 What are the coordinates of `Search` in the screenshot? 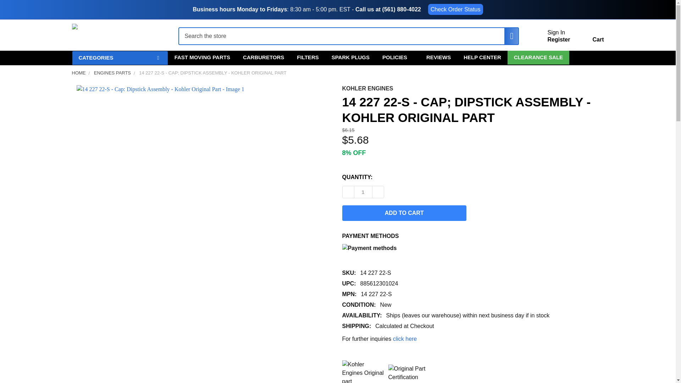 It's located at (508, 36).